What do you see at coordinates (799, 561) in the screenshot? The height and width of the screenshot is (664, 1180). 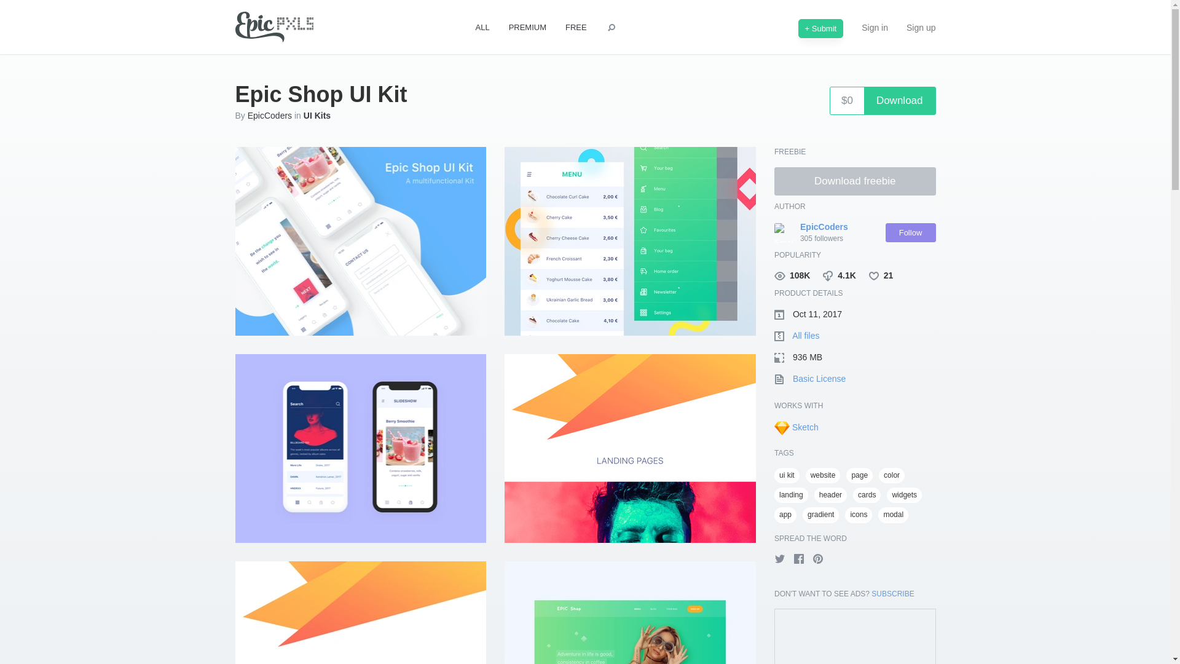 I see `Facebook` at bounding box center [799, 561].